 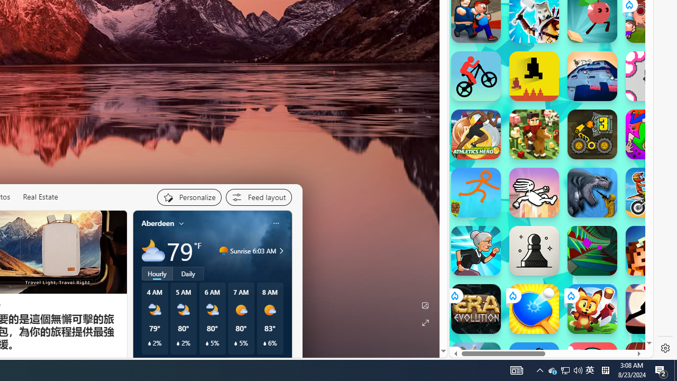 I want to click on Crazy Cars, so click(x=644, y=171).